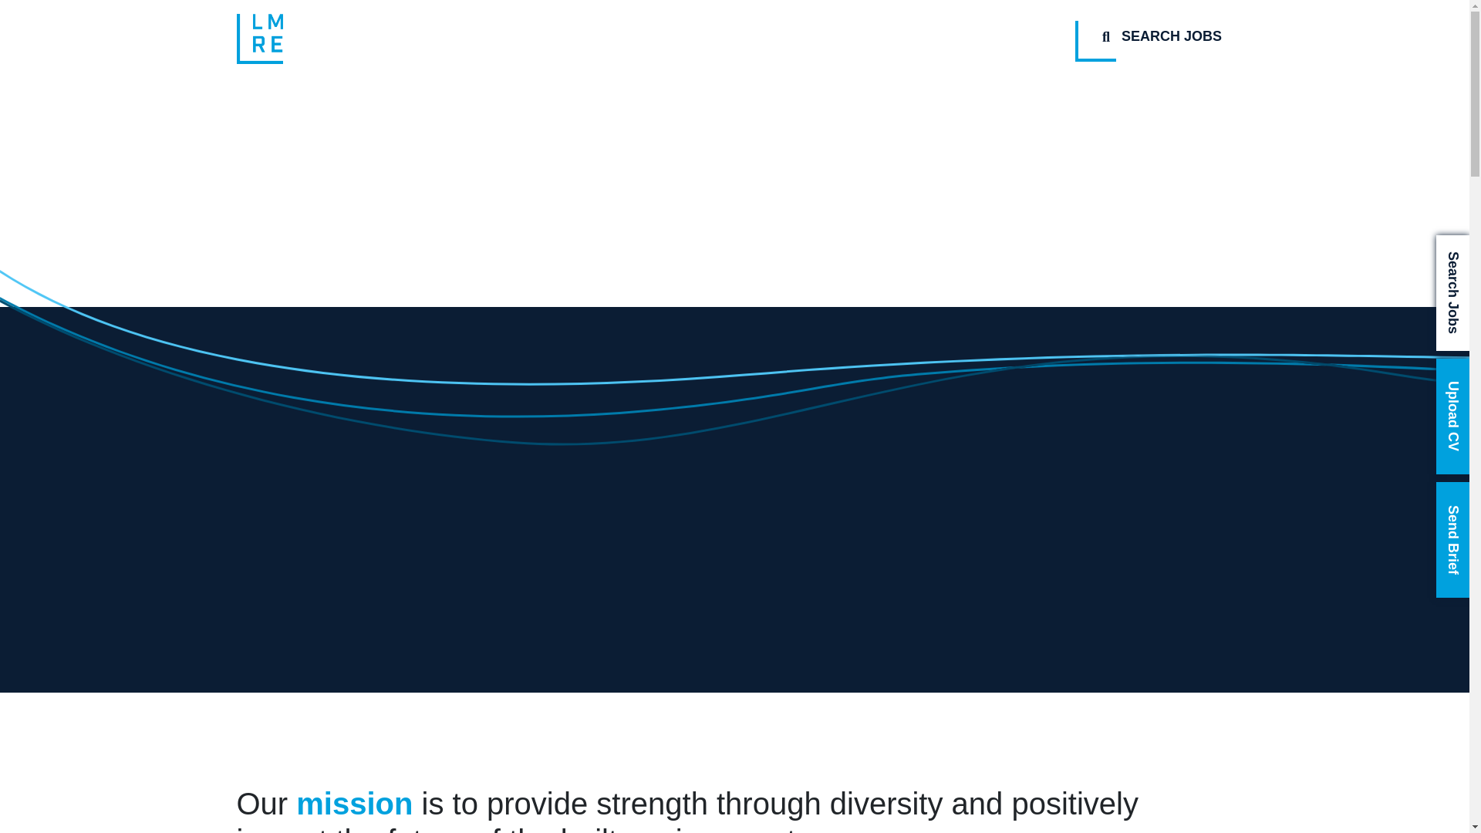 Image resolution: width=1481 pixels, height=833 pixels. Describe the element at coordinates (951, 39) in the screenshot. I see `CONTACT` at that location.